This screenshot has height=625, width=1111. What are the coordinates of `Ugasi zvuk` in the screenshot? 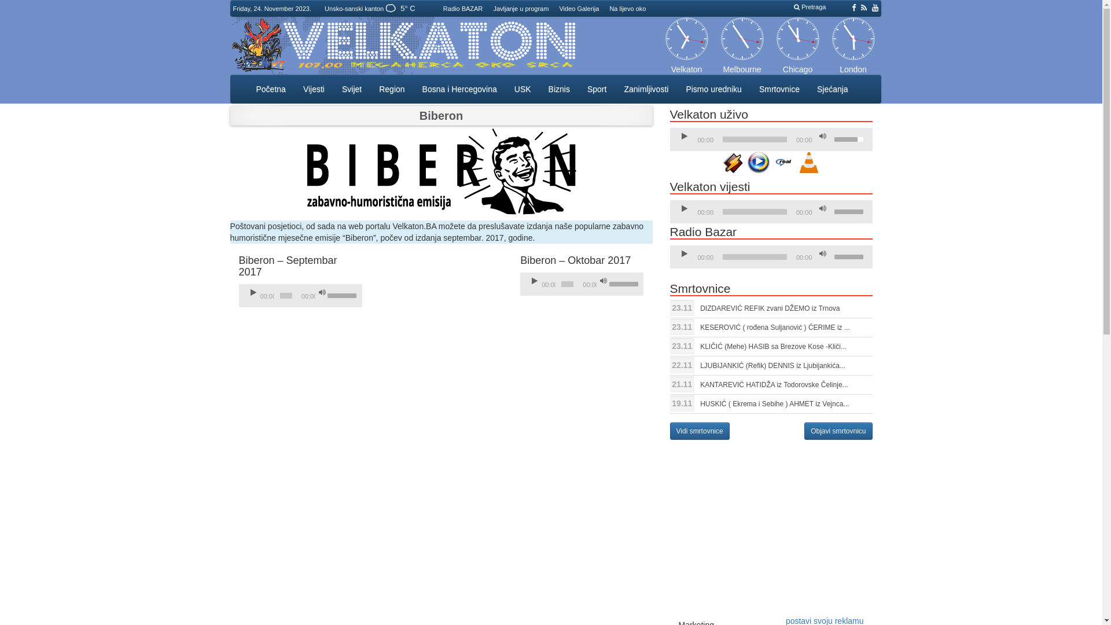 It's located at (322, 293).